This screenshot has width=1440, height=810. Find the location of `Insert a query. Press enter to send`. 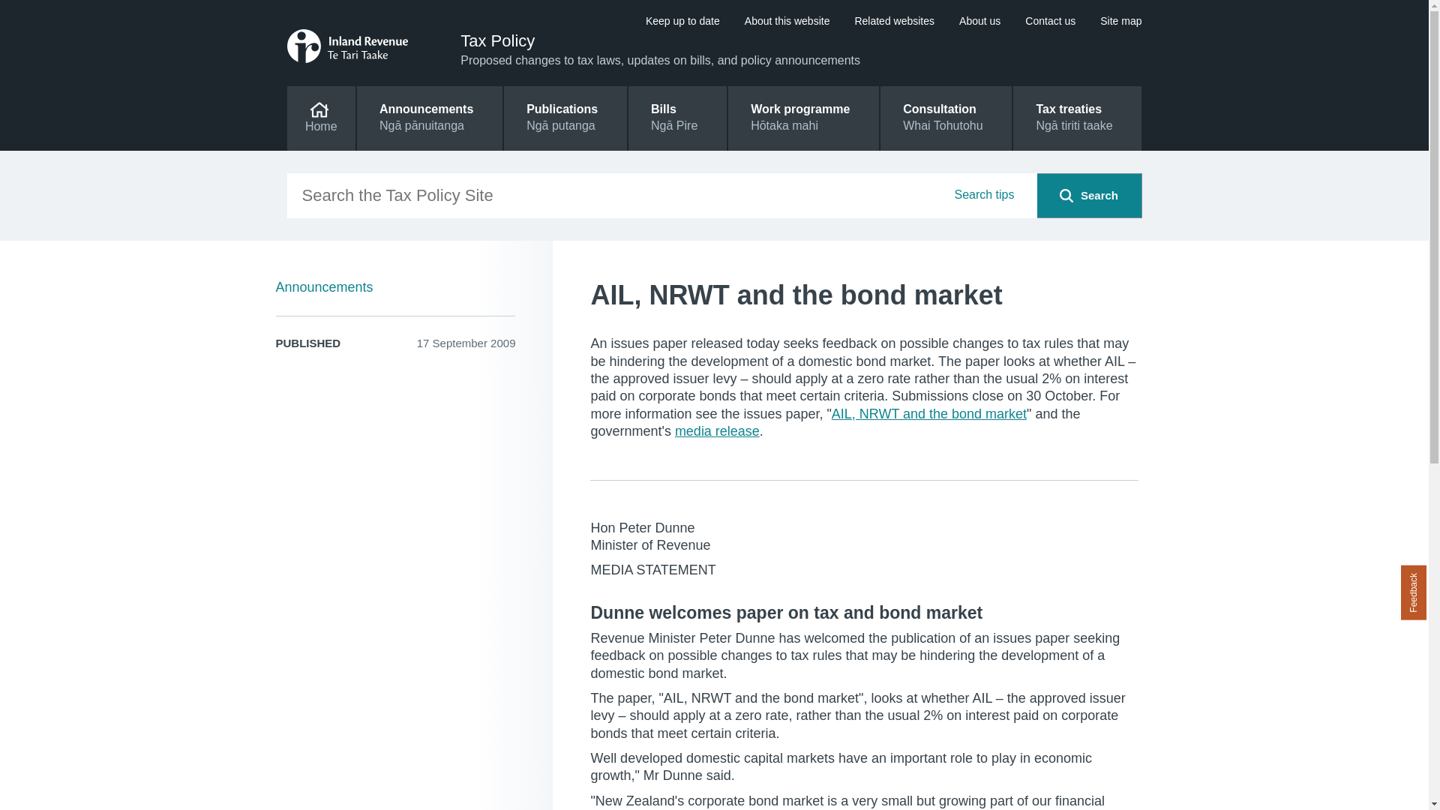

Insert a query. Press enter to send is located at coordinates (1050, 21).